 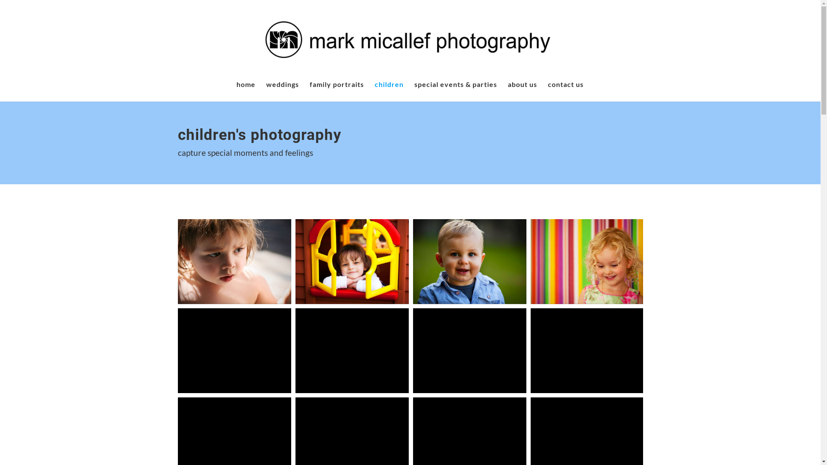 I want to click on about us, so click(x=522, y=91).